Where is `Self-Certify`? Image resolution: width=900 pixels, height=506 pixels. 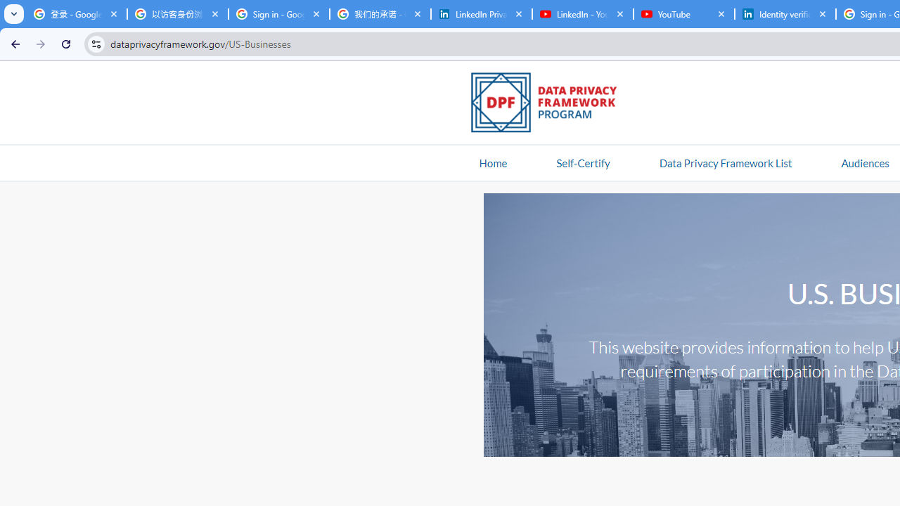
Self-Certify is located at coordinates (583, 162).